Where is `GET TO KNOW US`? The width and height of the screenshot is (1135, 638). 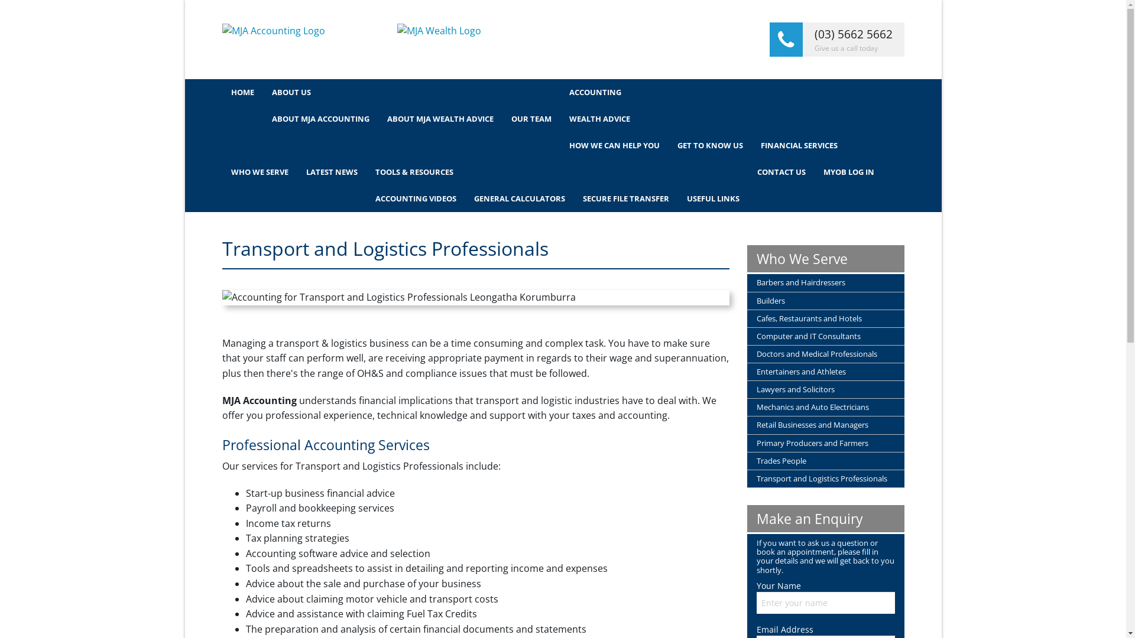 GET TO KNOW US is located at coordinates (709, 145).